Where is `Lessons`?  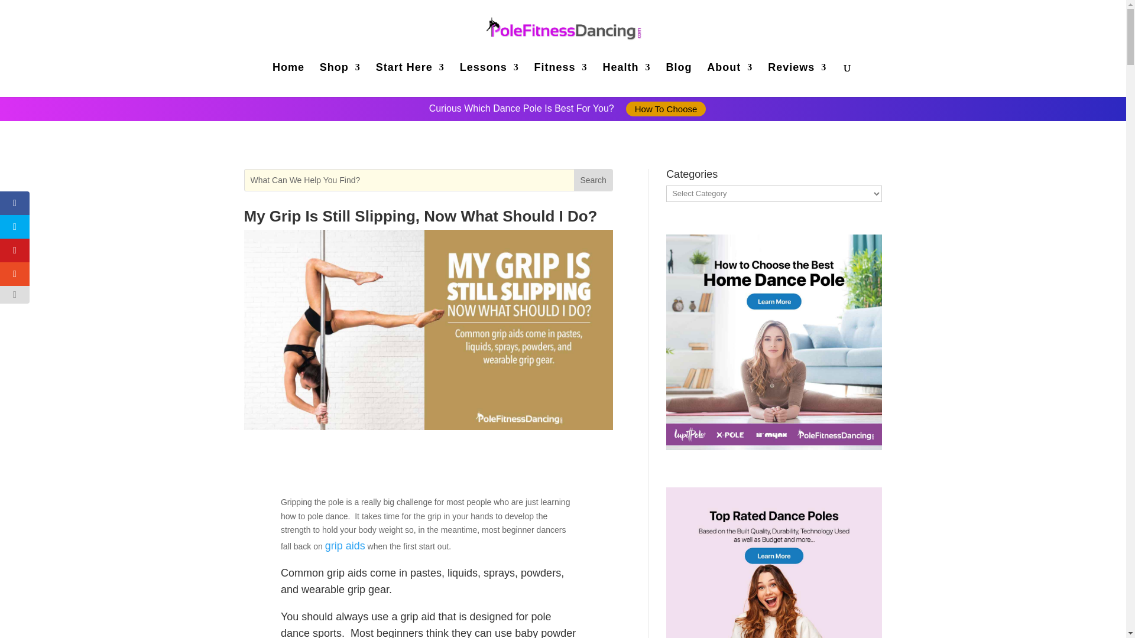 Lessons is located at coordinates (489, 78).